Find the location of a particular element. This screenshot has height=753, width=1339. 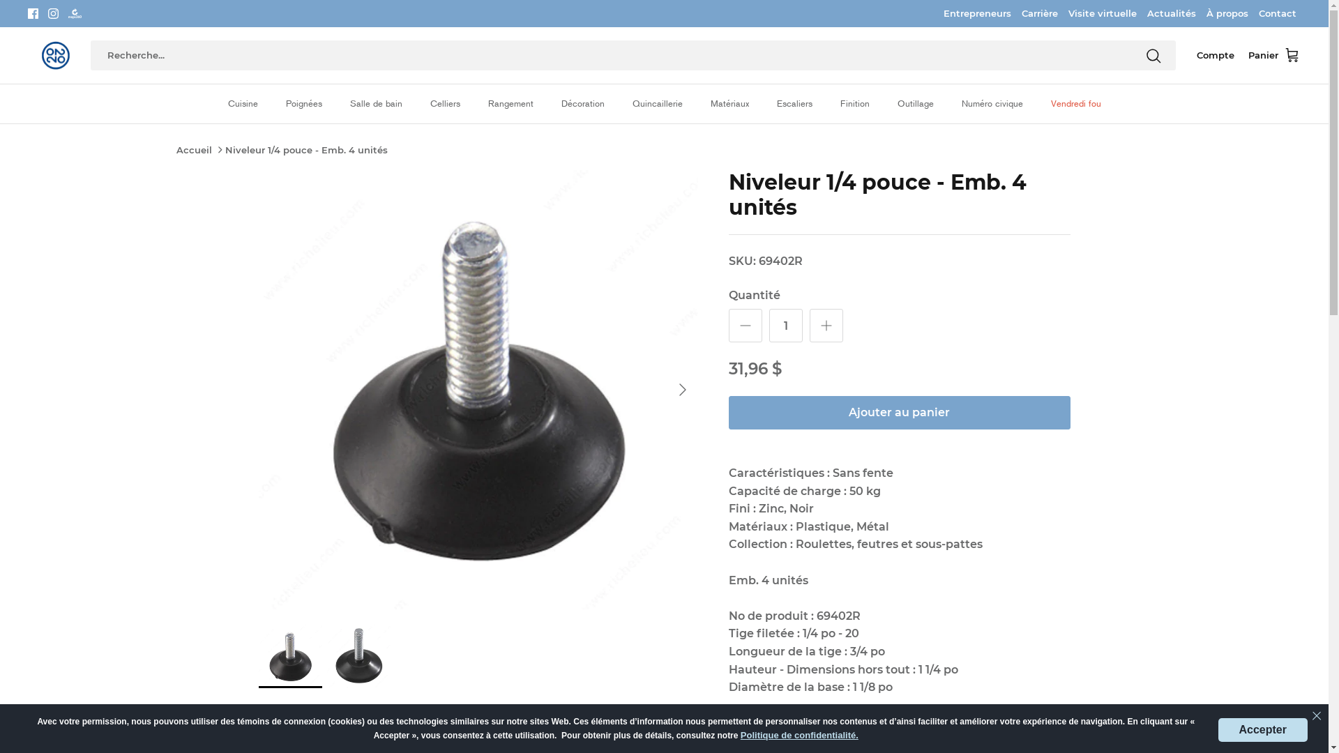

Visite virtuelle is located at coordinates (1103, 13).